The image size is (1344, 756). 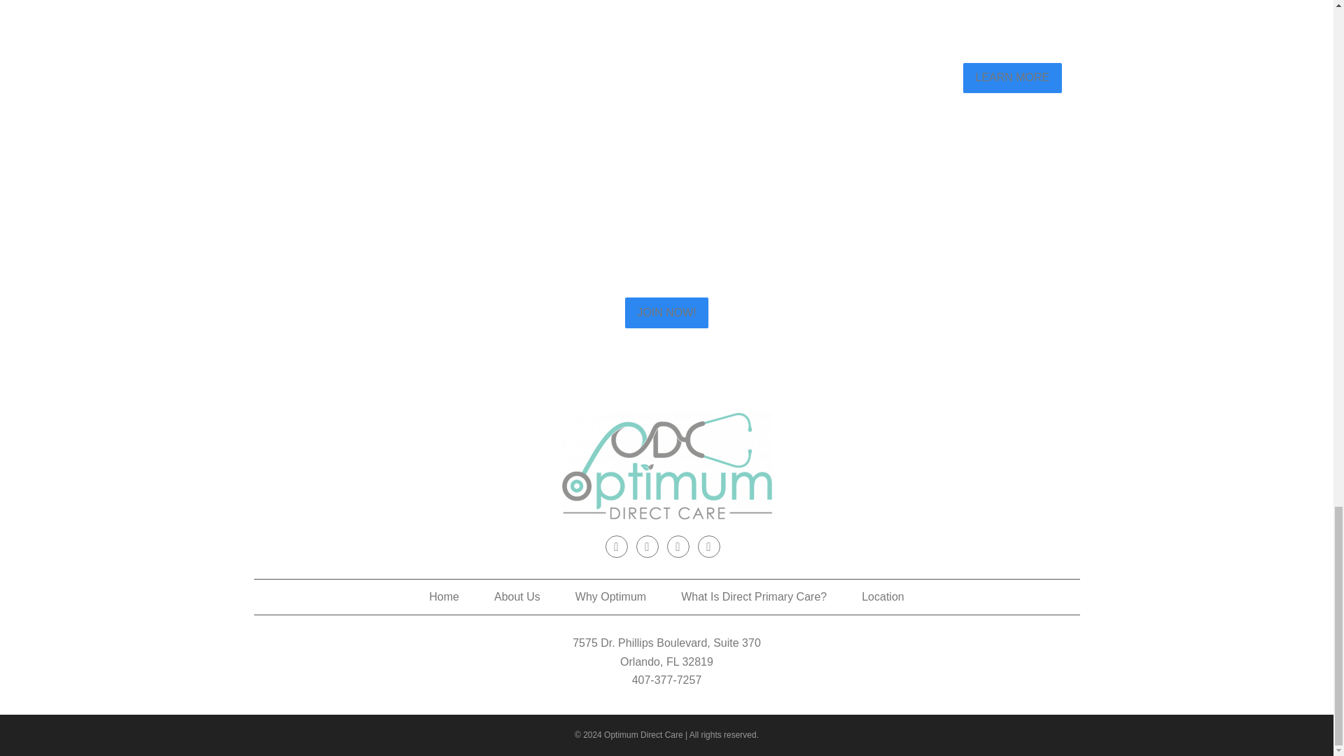 What do you see at coordinates (753, 596) in the screenshot?
I see `What Is Direct Primary Care?` at bounding box center [753, 596].